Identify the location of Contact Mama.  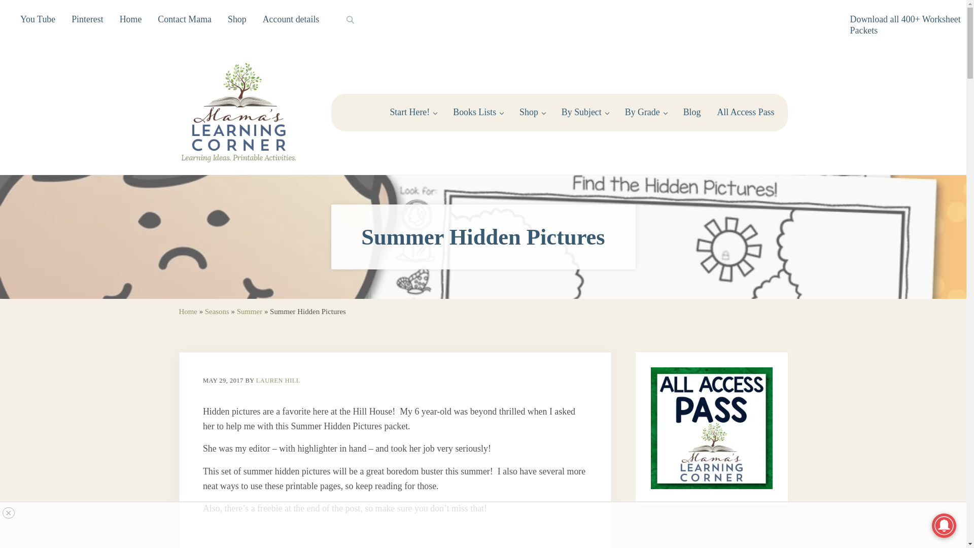
(185, 19).